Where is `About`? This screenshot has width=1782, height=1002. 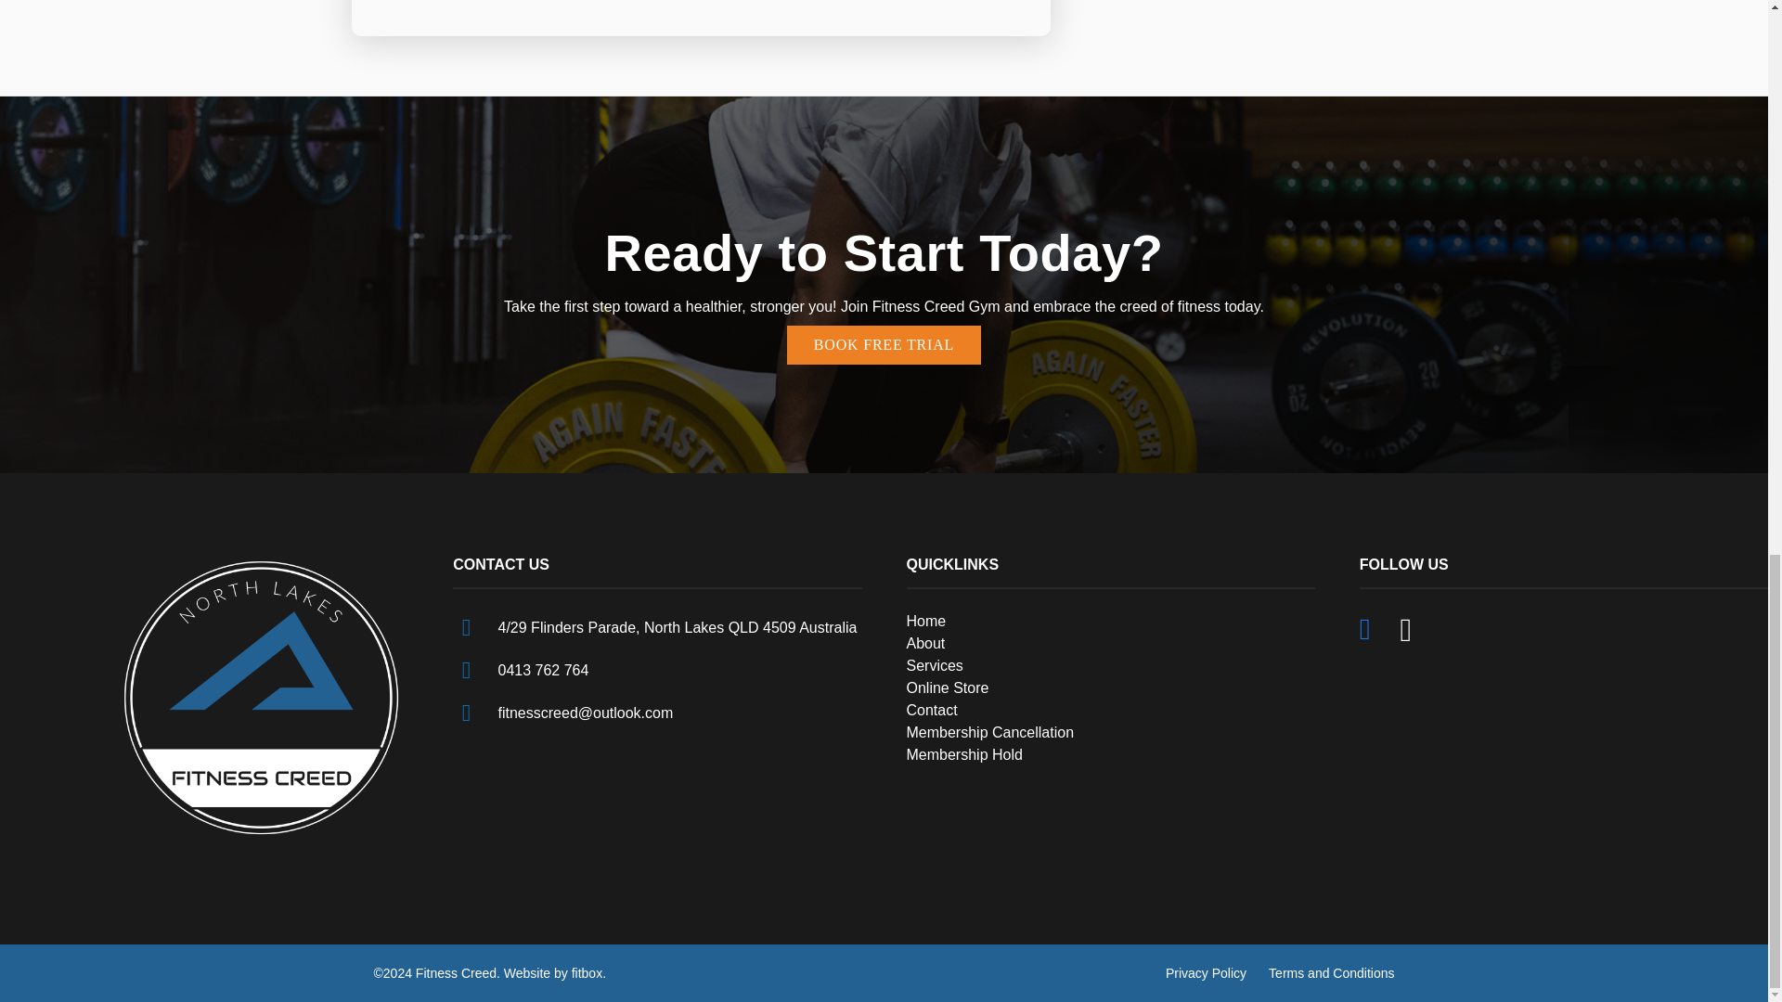 About is located at coordinates (924, 643).